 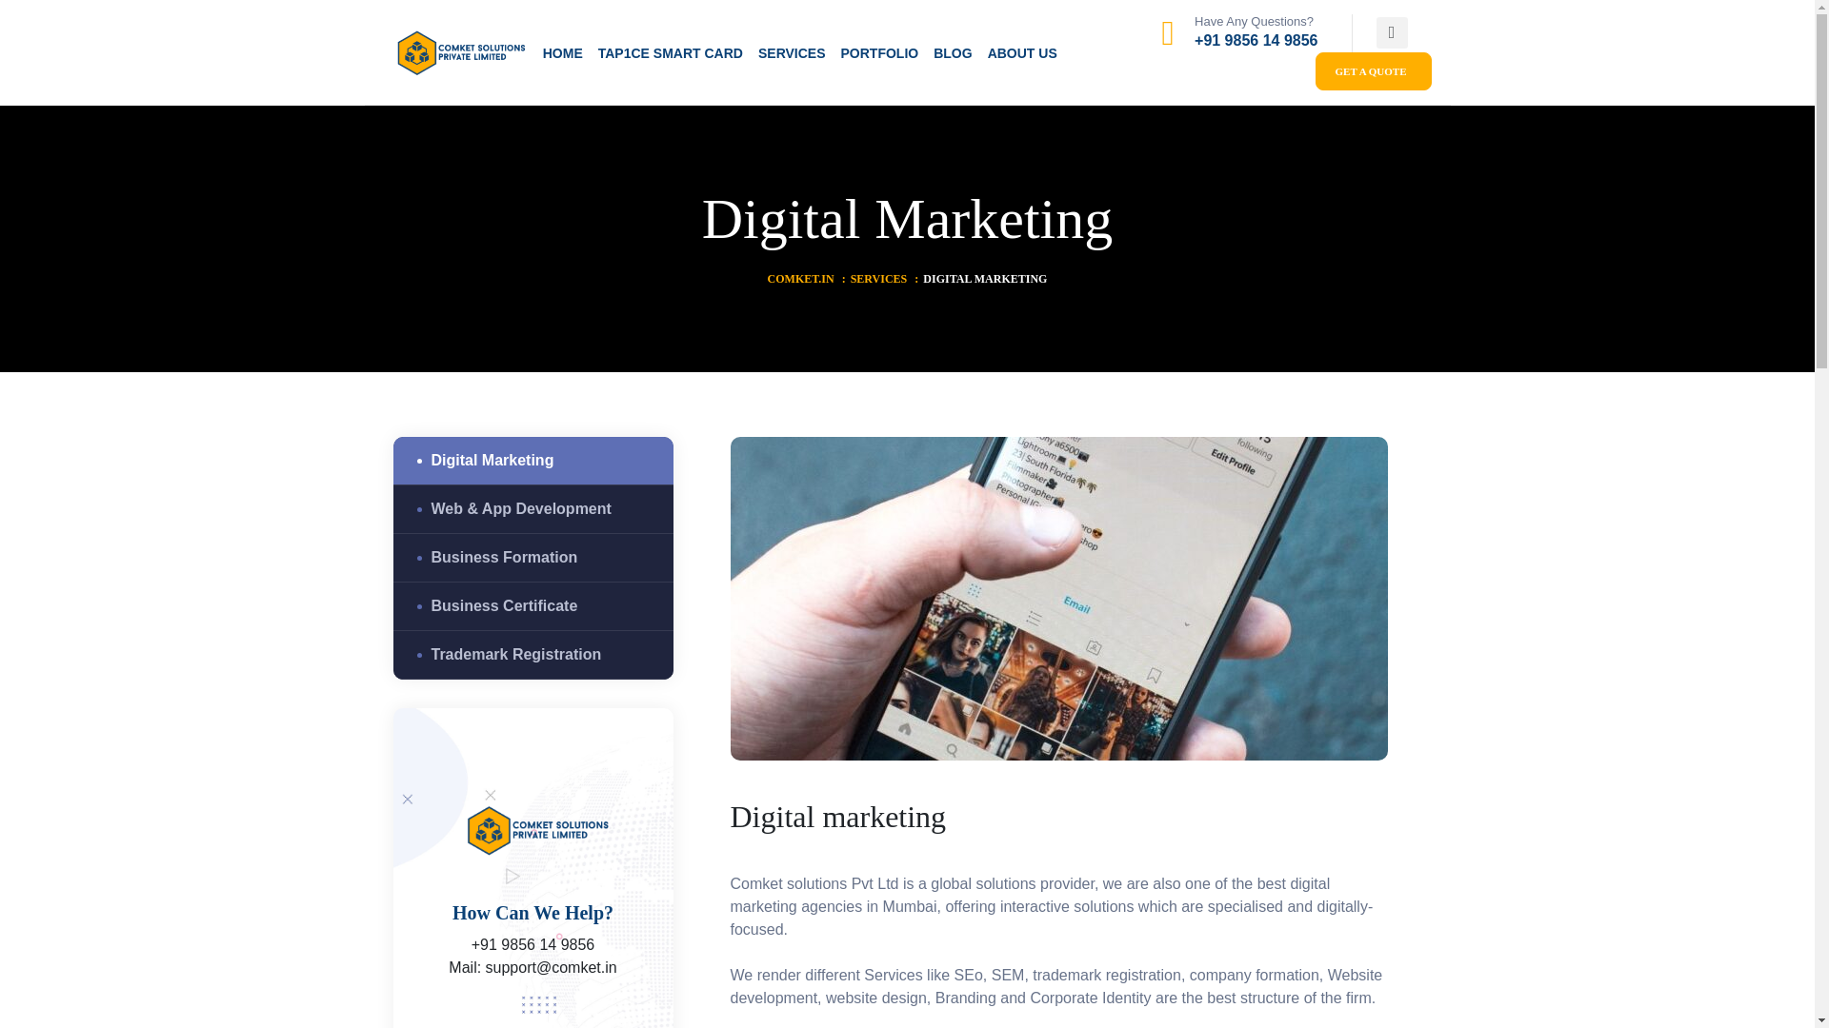 What do you see at coordinates (878, 278) in the screenshot?
I see `SERVICES` at bounding box center [878, 278].